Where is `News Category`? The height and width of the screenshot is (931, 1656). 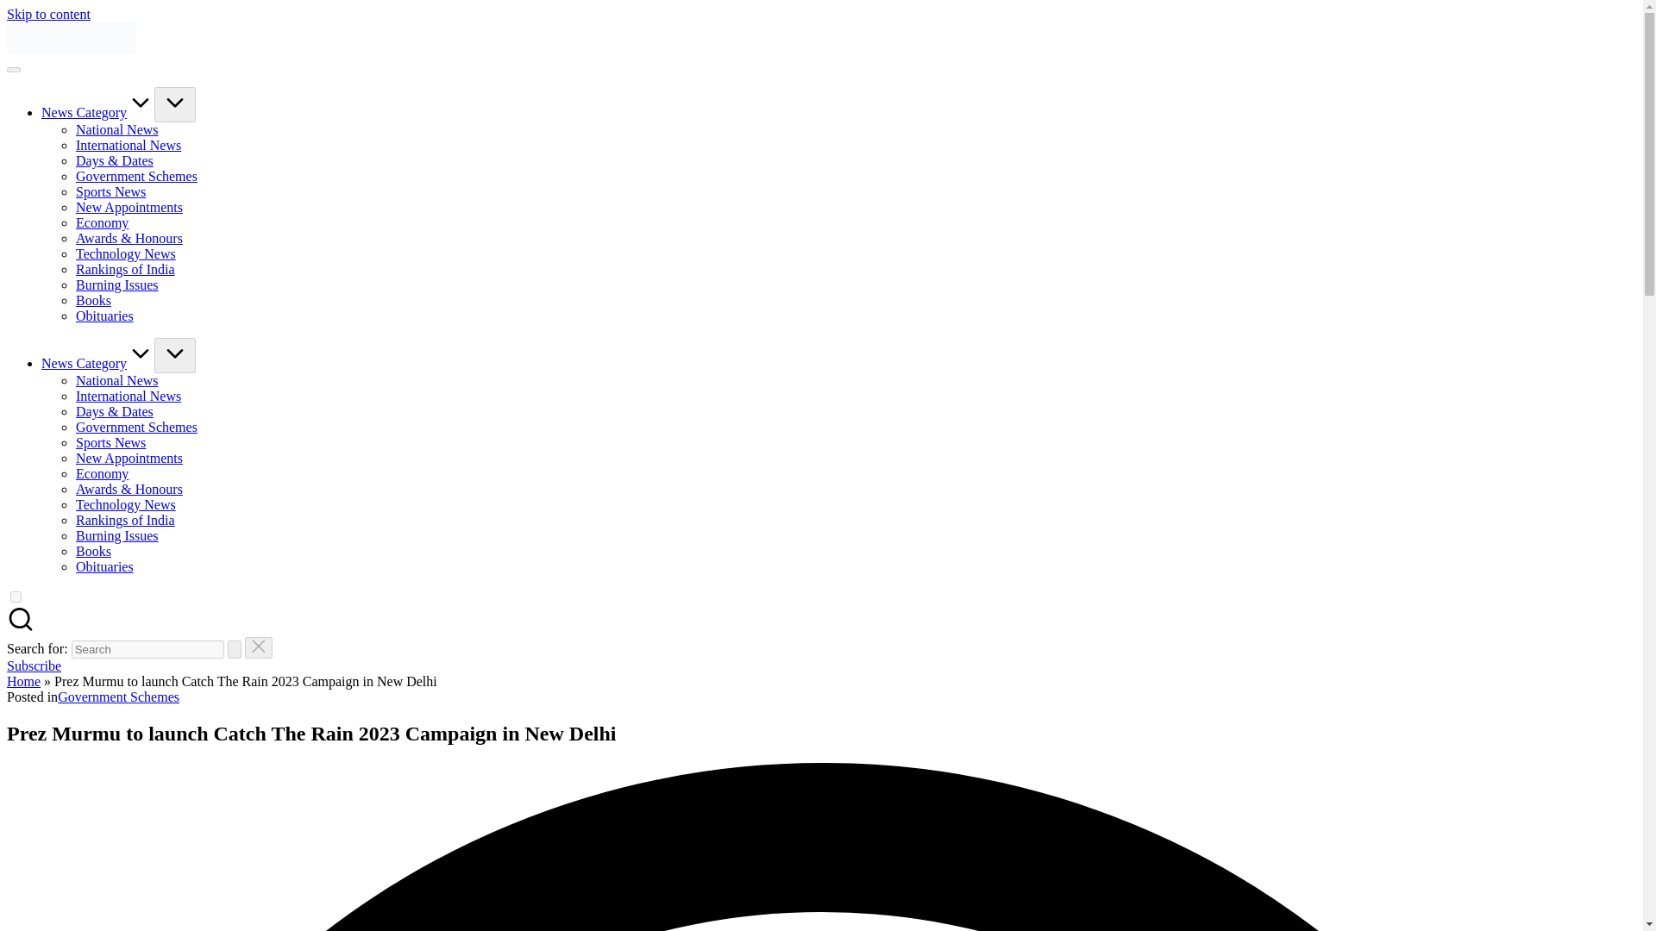 News Category is located at coordinates (97, 112).